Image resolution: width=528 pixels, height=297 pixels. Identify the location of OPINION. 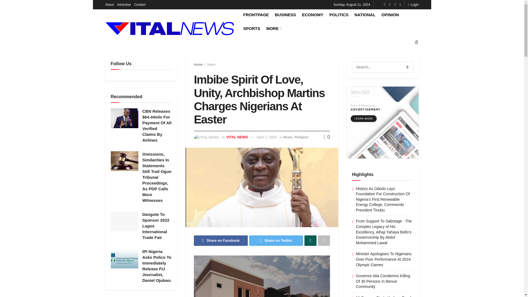
(390, 15).